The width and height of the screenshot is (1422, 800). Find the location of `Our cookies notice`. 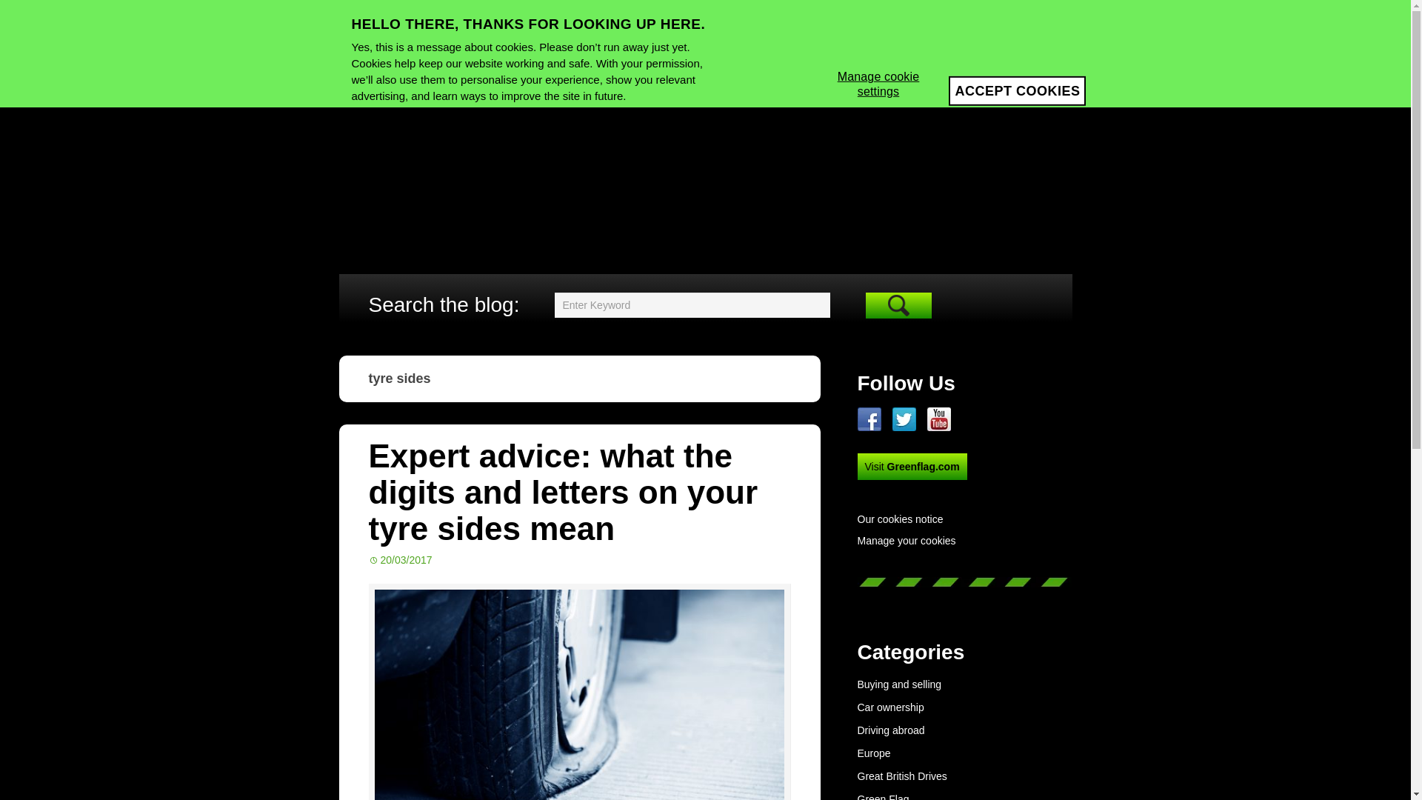

Our cookies notice is located at coordinates (964, 519).